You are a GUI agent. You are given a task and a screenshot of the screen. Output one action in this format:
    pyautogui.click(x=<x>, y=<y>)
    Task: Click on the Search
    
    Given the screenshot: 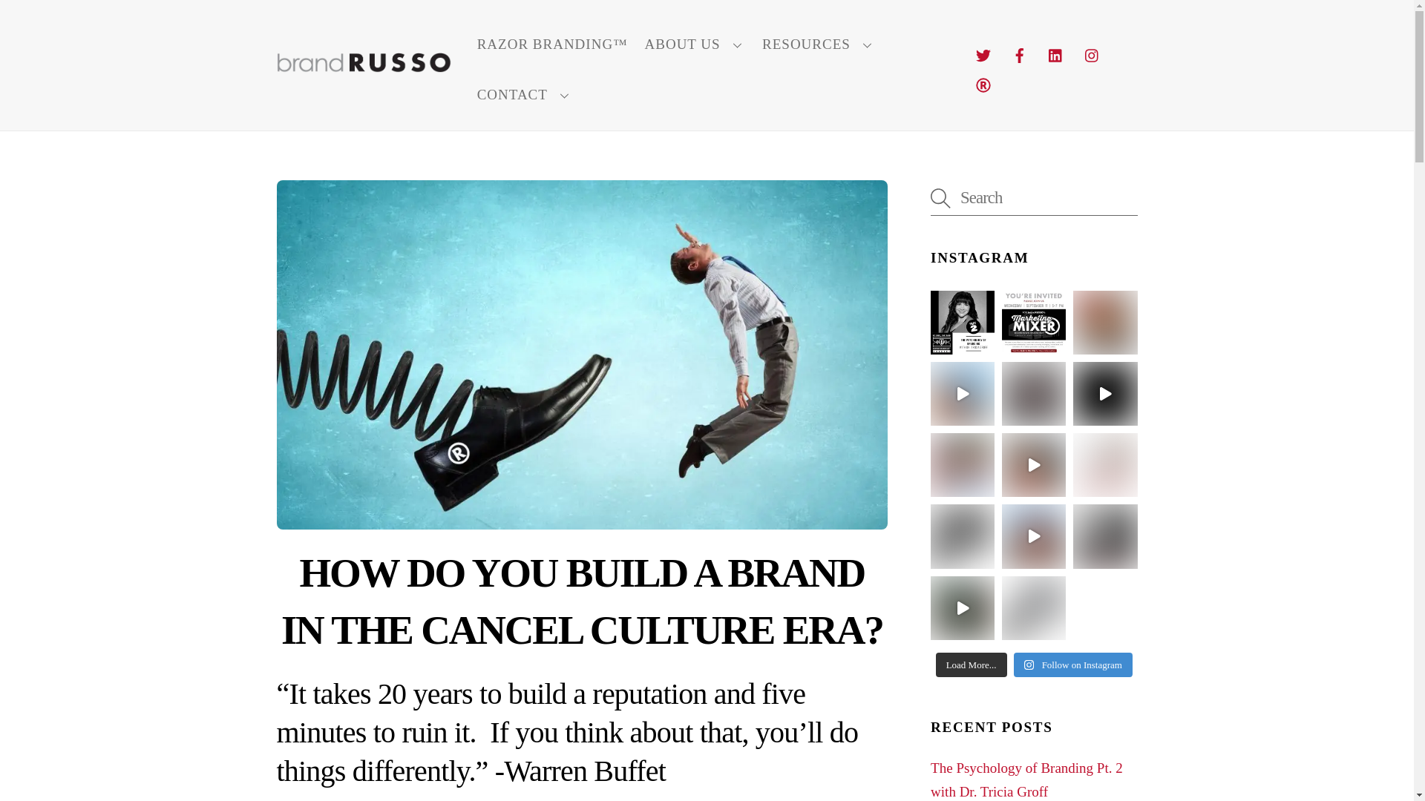 What is the action you would take?
    pyautogui.click(x=1033, y=197)
    